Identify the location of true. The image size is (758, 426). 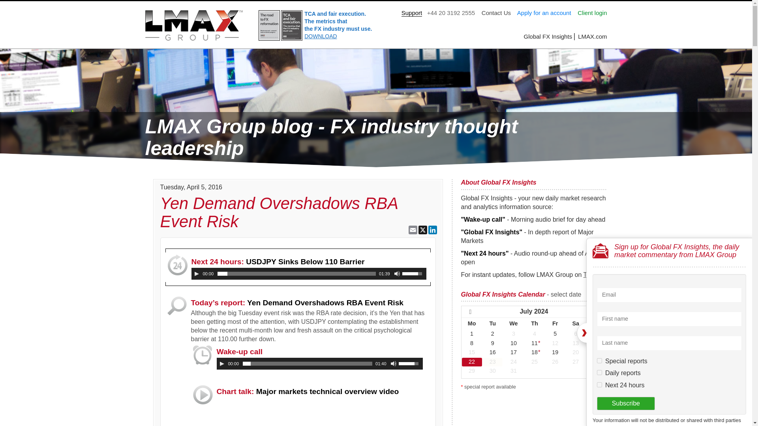
(599, 361).